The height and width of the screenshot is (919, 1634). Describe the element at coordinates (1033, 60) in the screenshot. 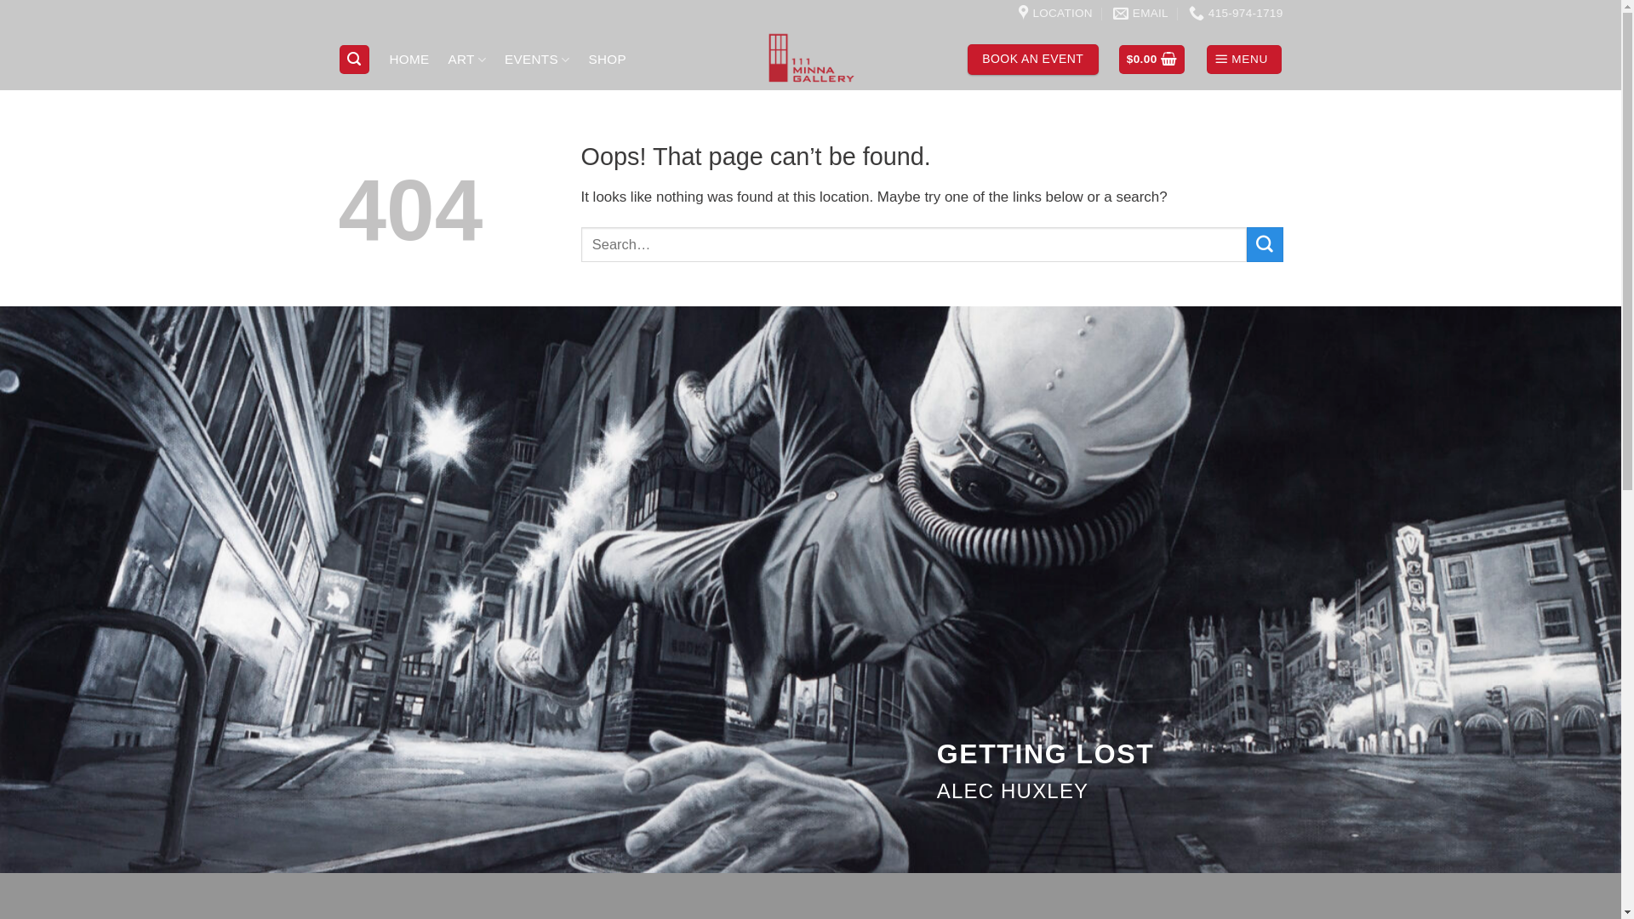

I see `BOOK AN EVENT` at that location.